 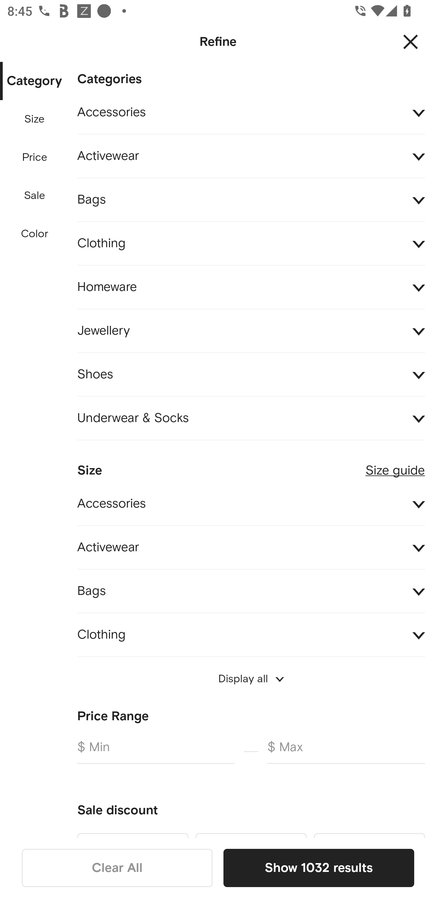 I want to click on Shoes, so click(x=251, y=375).